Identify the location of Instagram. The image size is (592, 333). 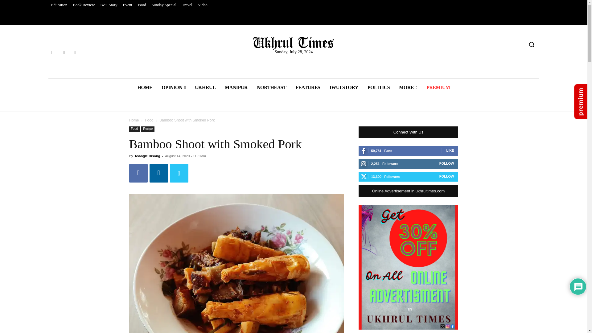
(64, 52).